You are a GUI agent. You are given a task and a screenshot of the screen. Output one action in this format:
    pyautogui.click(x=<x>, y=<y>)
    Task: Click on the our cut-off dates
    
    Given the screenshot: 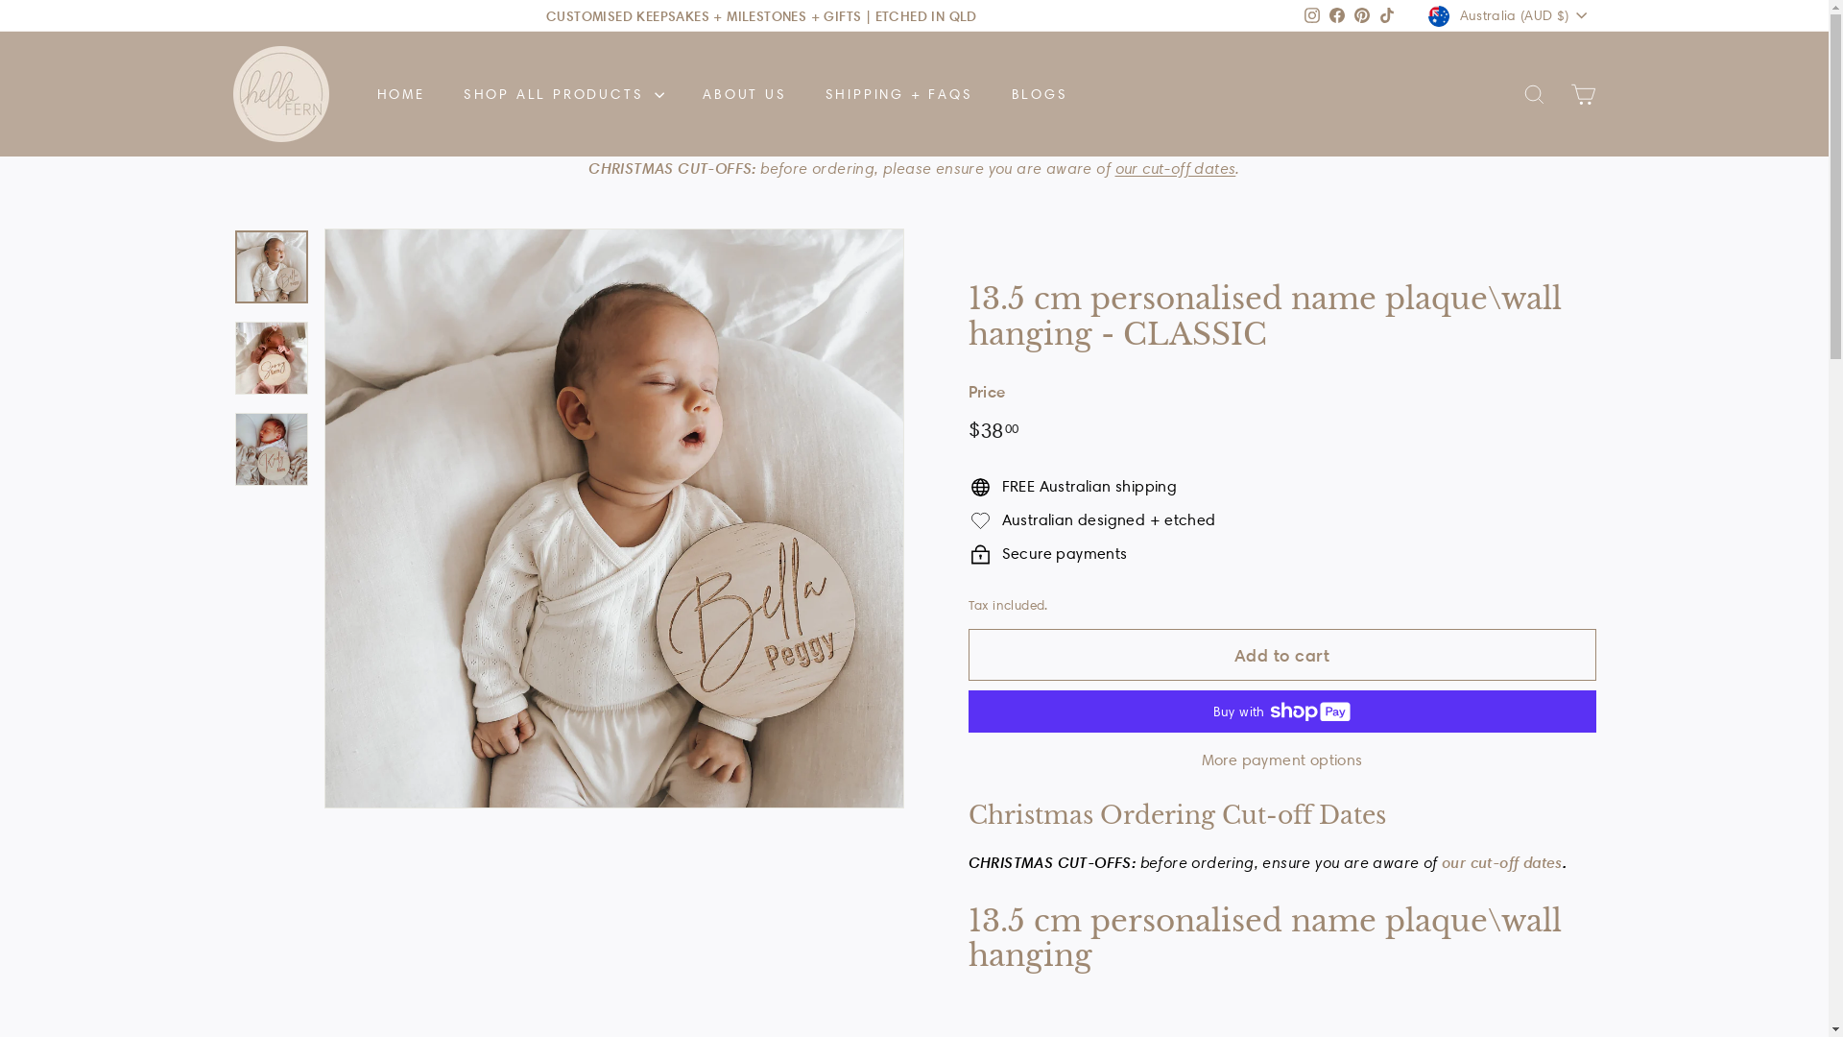 What is the action you would take?
    pyautogui.click(x=1502, y=862)
    